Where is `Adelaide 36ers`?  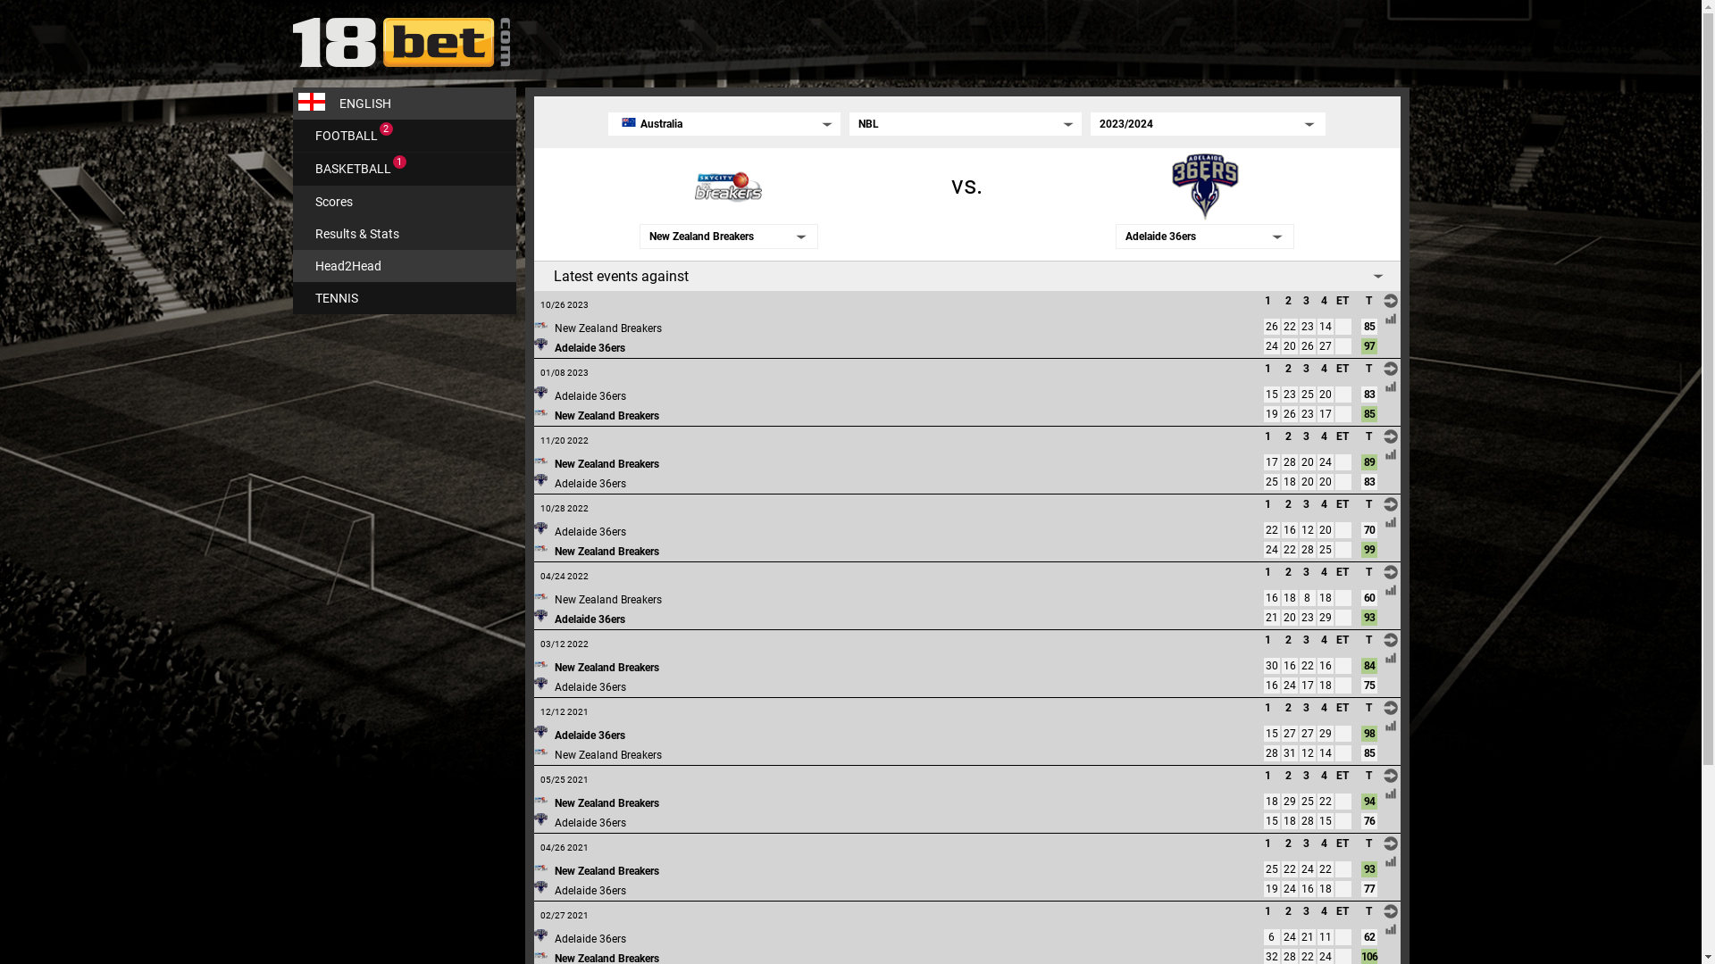 Adelaide 36ers is located at coordinates (590, 619).